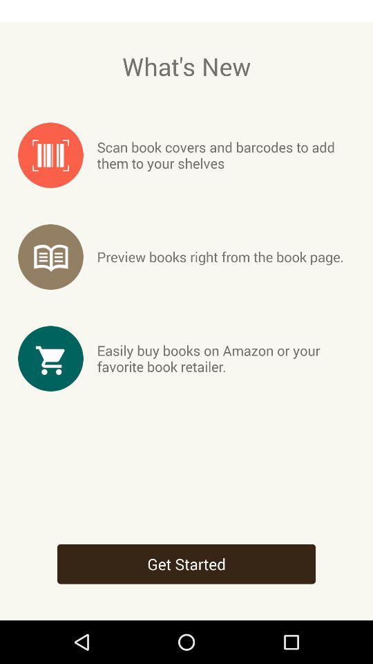  Describe the element at coordinates (225, 358) in the screenshot. I see `jump until easily buy books` at that location.